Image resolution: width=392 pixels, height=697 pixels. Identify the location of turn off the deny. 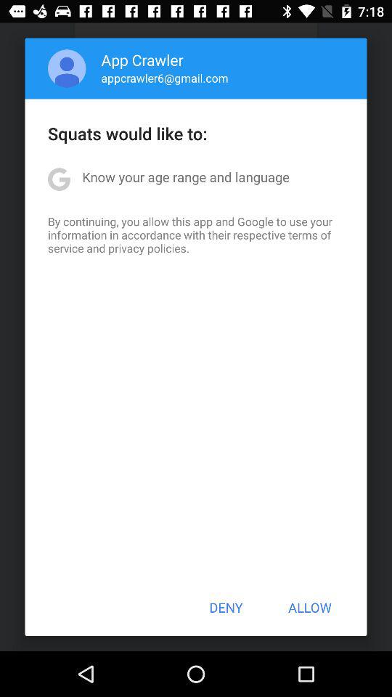
(226, 607).